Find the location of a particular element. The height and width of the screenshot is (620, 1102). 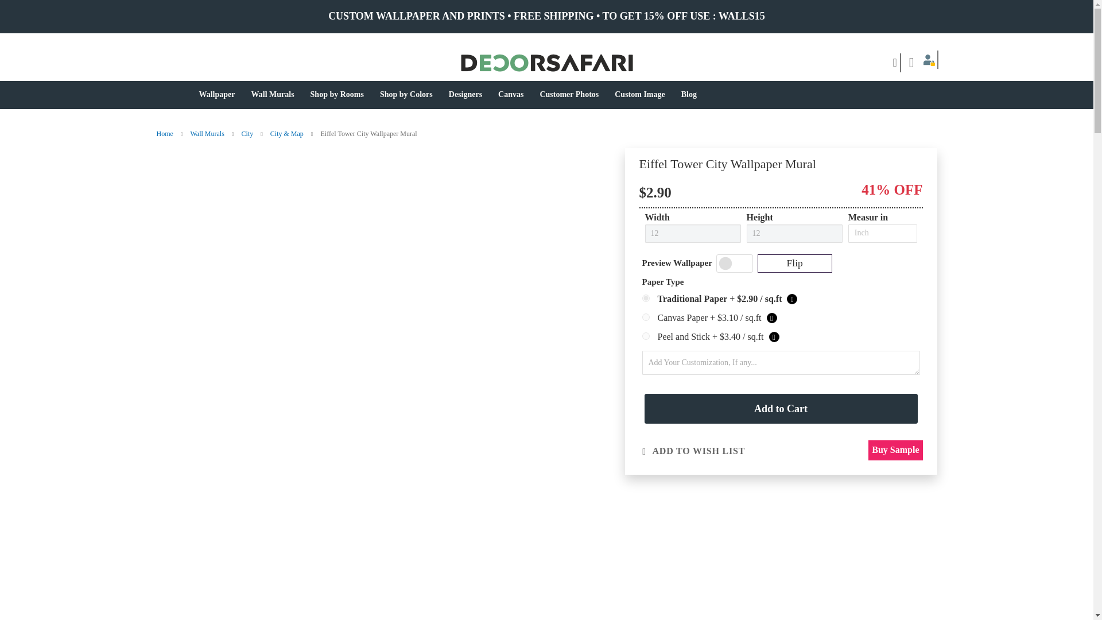

Decorsafari is located at coordinates (546, 63).